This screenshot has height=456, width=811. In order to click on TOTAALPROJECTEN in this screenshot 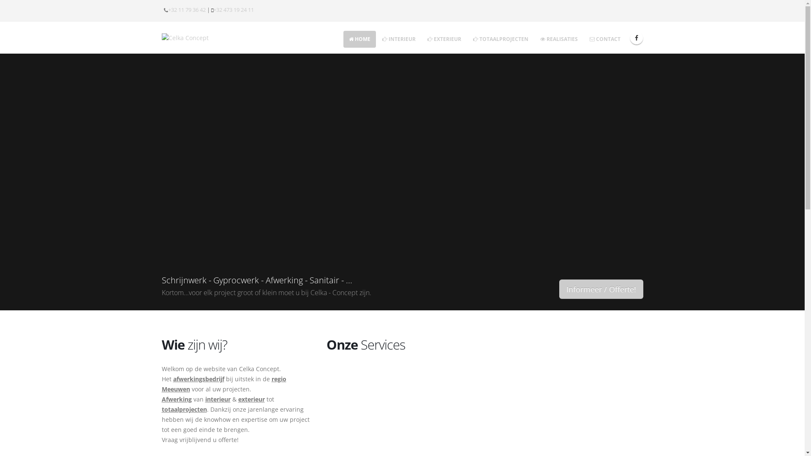, I will do `click(500, 39)`.